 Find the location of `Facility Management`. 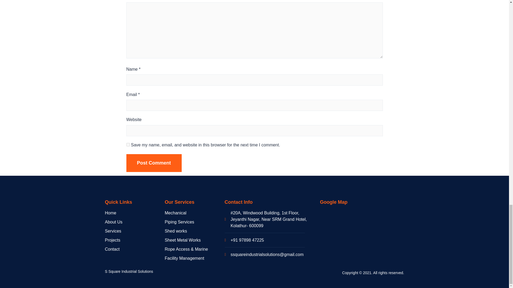

Facility Management is located at coordinates (195, 258).